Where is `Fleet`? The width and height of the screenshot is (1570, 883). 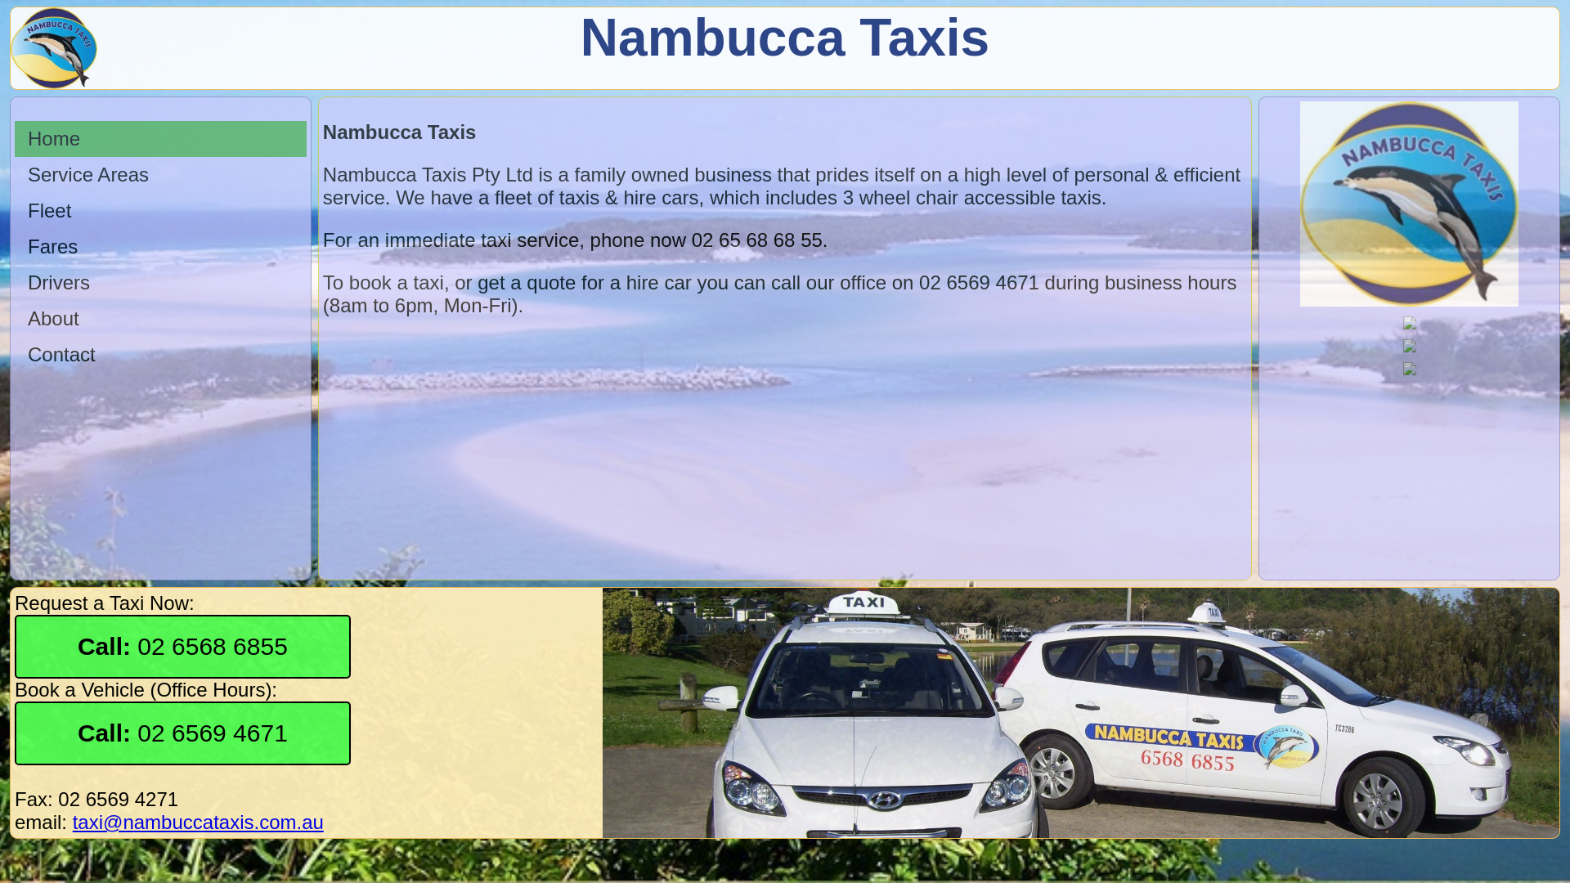 Fleet is located at coordinates (160, 211).